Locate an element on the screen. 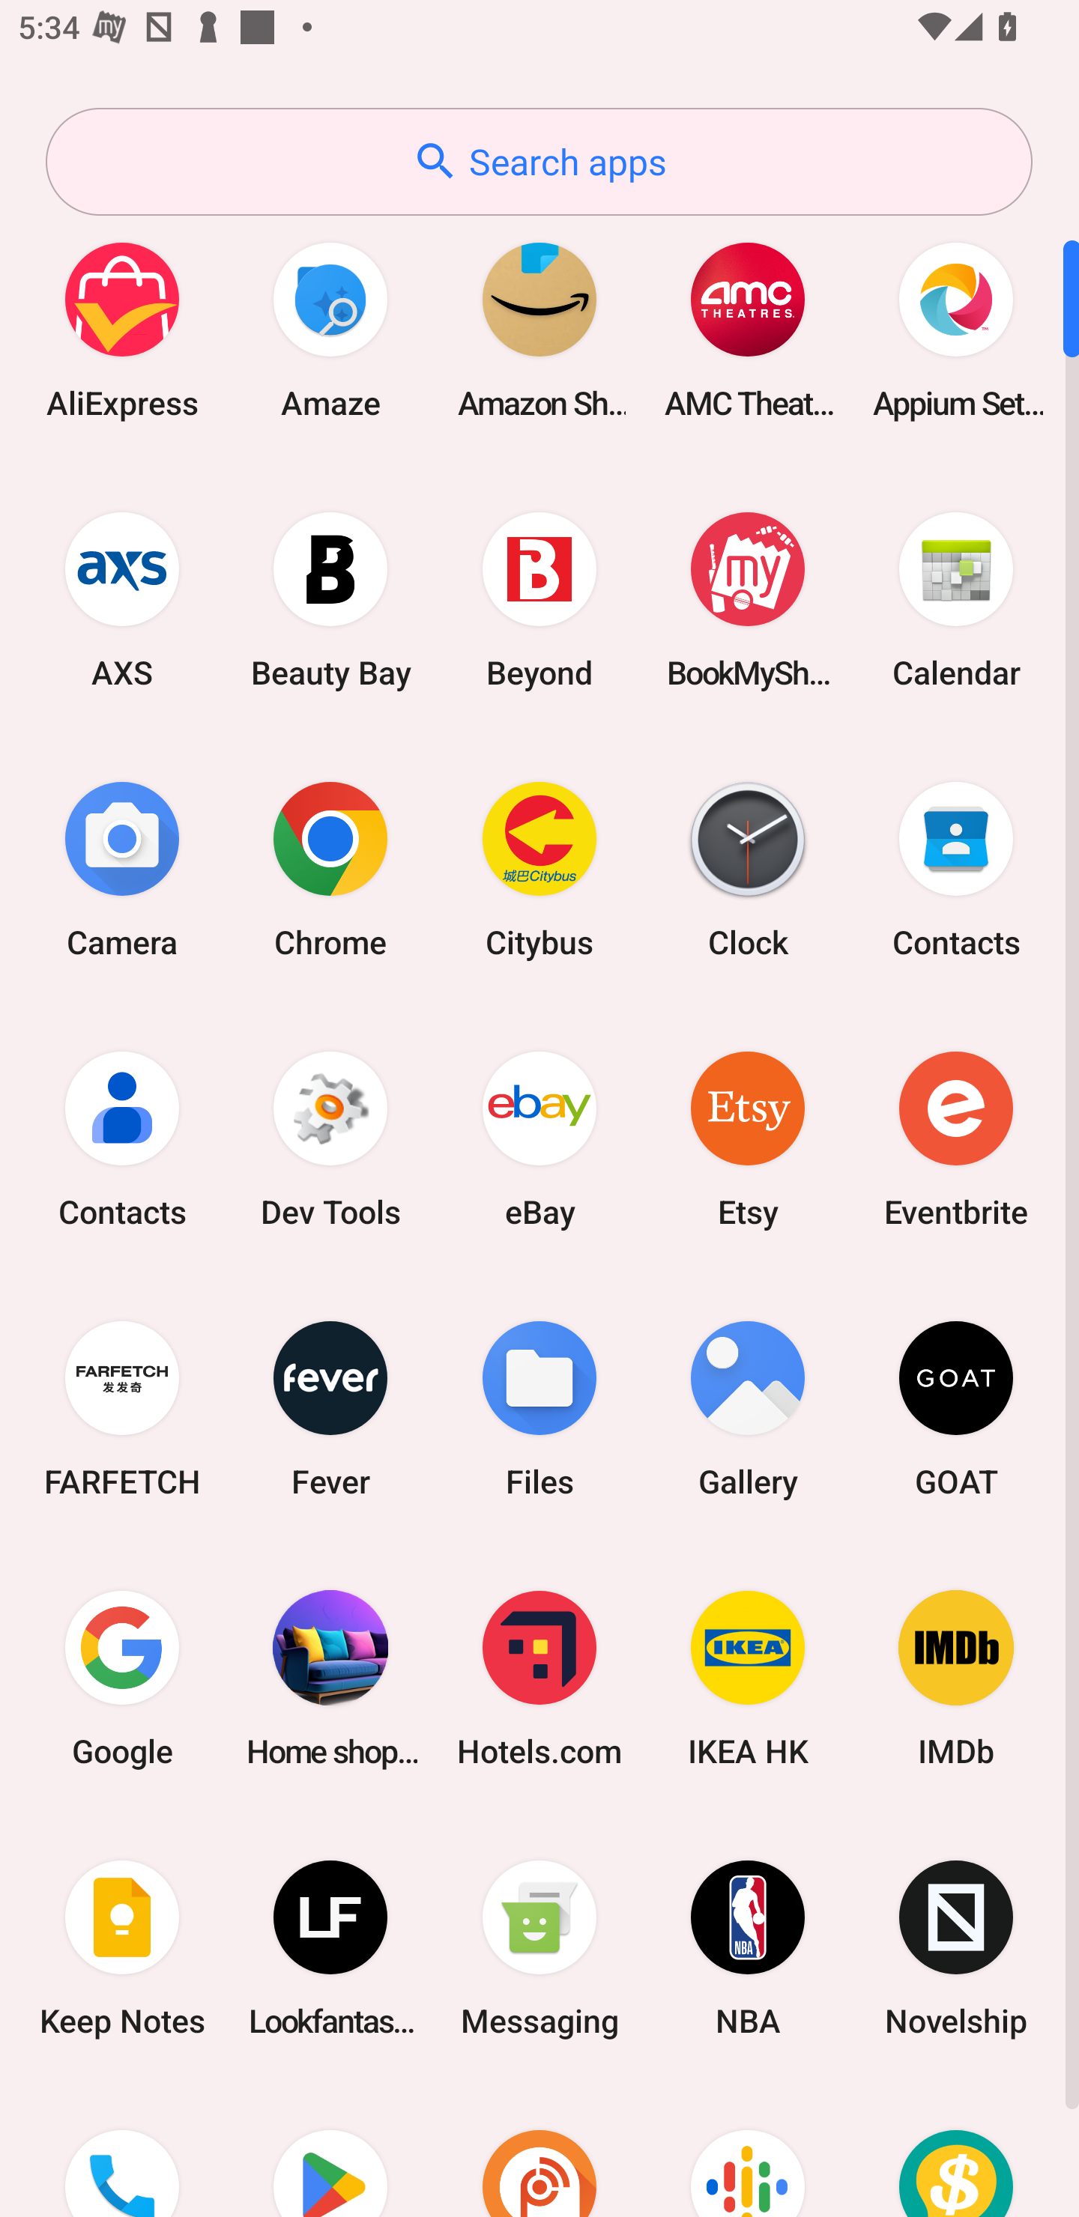  eBay is located at coordinates (539, 1138).